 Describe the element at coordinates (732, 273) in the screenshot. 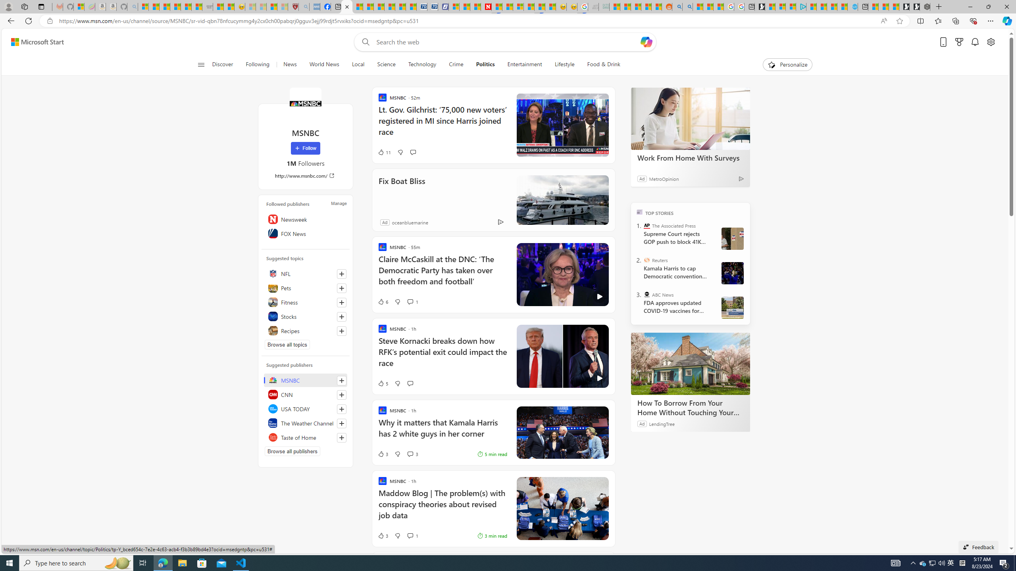

I see ` Harris and Walz campaign in Wisconsin` at that location.